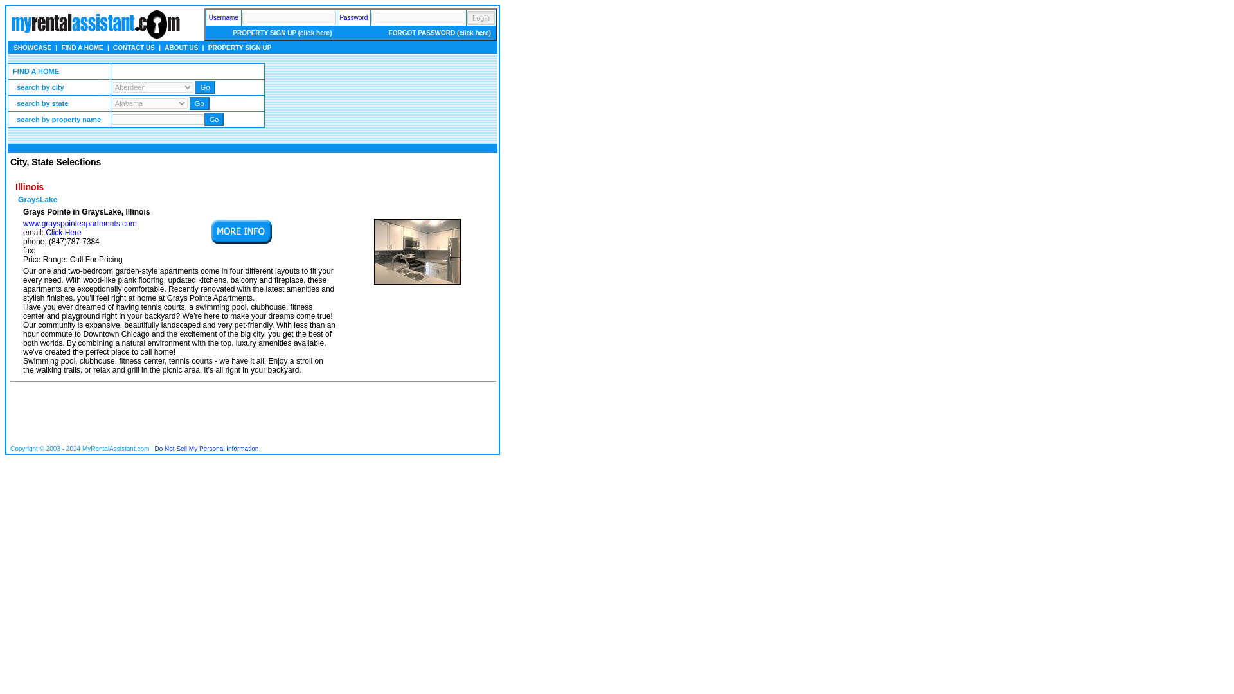  What do you see at coordinates (81, 48) in the screenshot?
I see `FIND A HOME` at bounding box center [81, 48].